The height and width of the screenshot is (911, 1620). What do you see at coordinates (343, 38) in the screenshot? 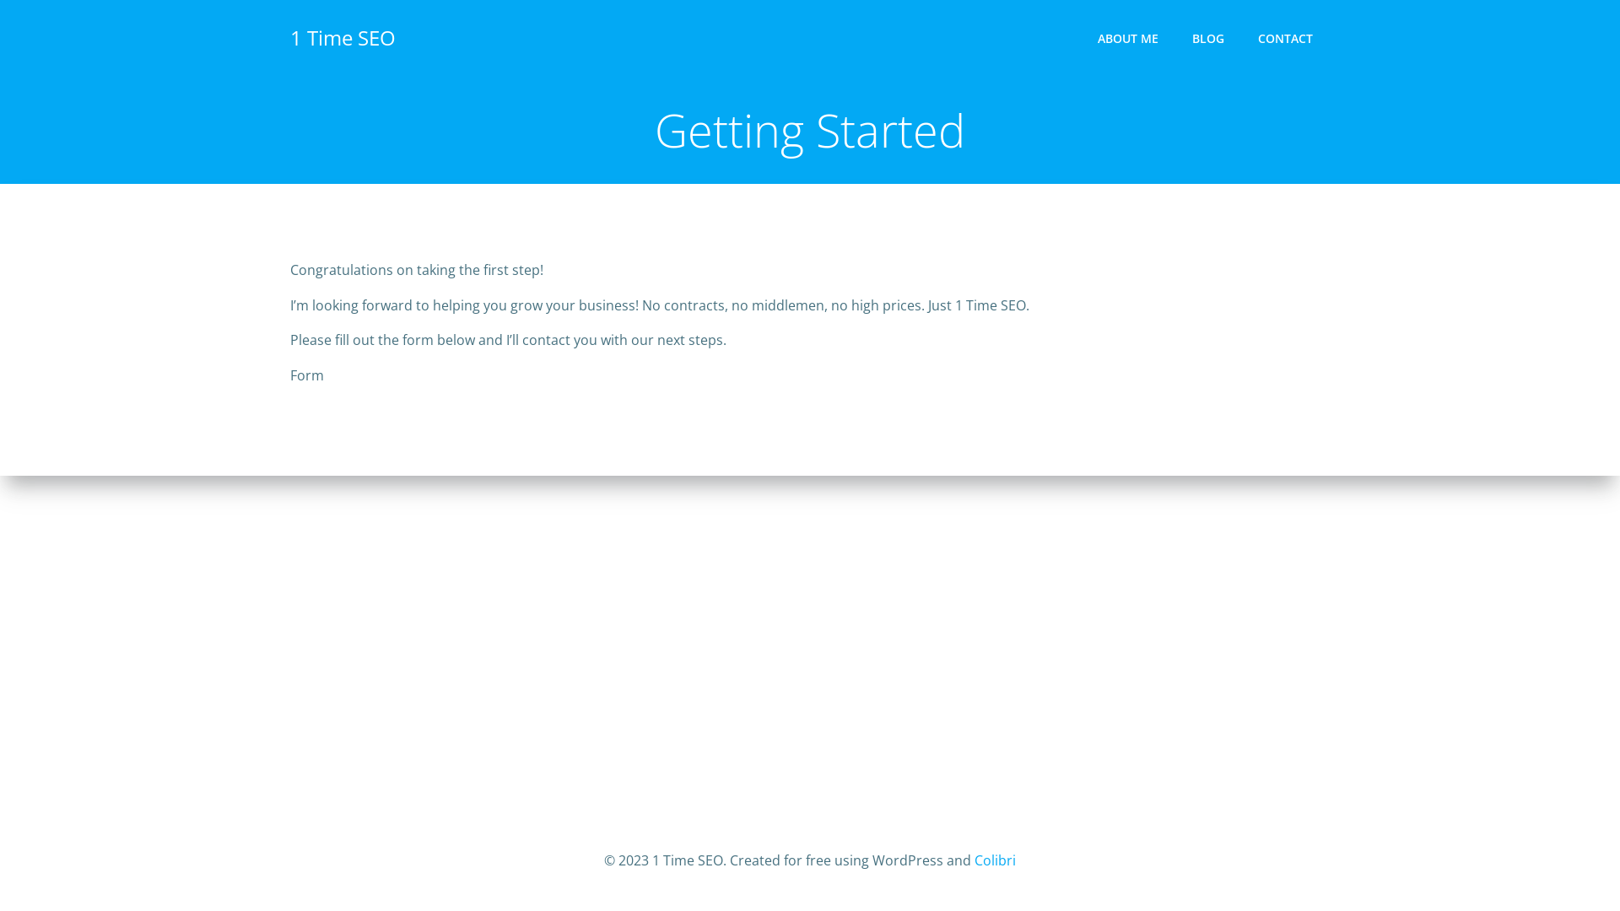
I see `1 Time SEO` at bounding box center [343, 38].